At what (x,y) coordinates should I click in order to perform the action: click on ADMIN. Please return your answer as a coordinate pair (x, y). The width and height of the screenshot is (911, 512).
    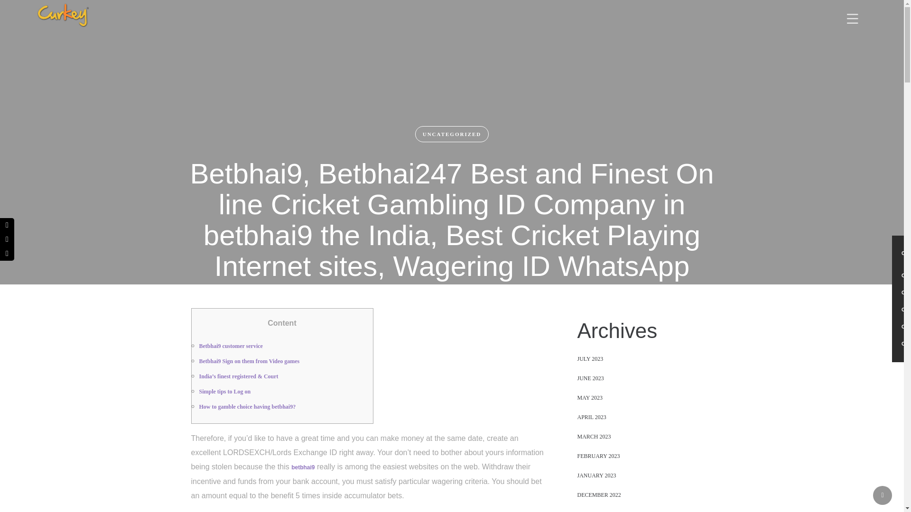
    Looking at the image, I should click on (456, 333).